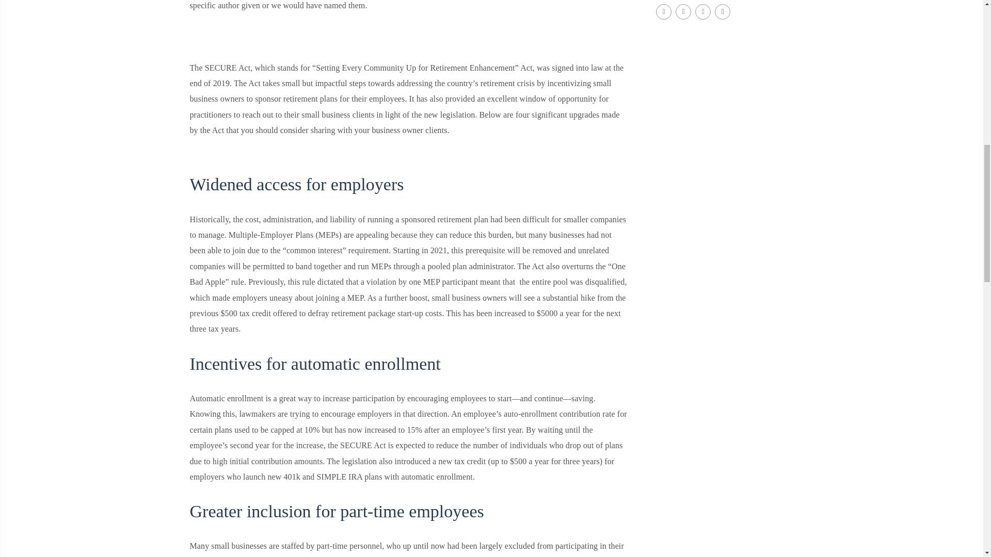 The height and width of the screenshot is (557, 991). What do you see at coordinates (664, 11) in the screenshot?
I see `Follow on Facebook` at bounding box center [664, 11].